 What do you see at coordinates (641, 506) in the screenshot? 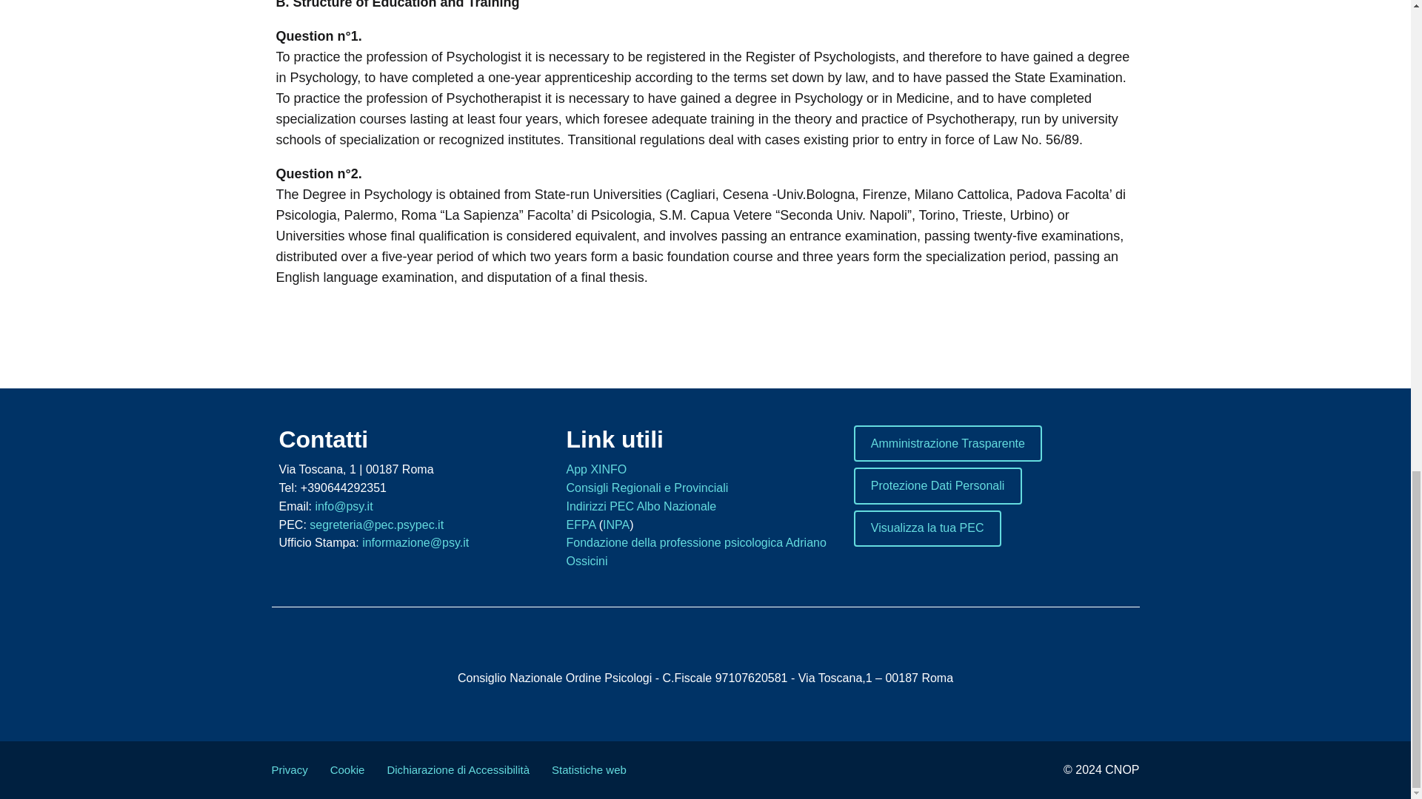
I see `Indirizzi PEC Albo Nazionale` at bounding box center [641, 506].